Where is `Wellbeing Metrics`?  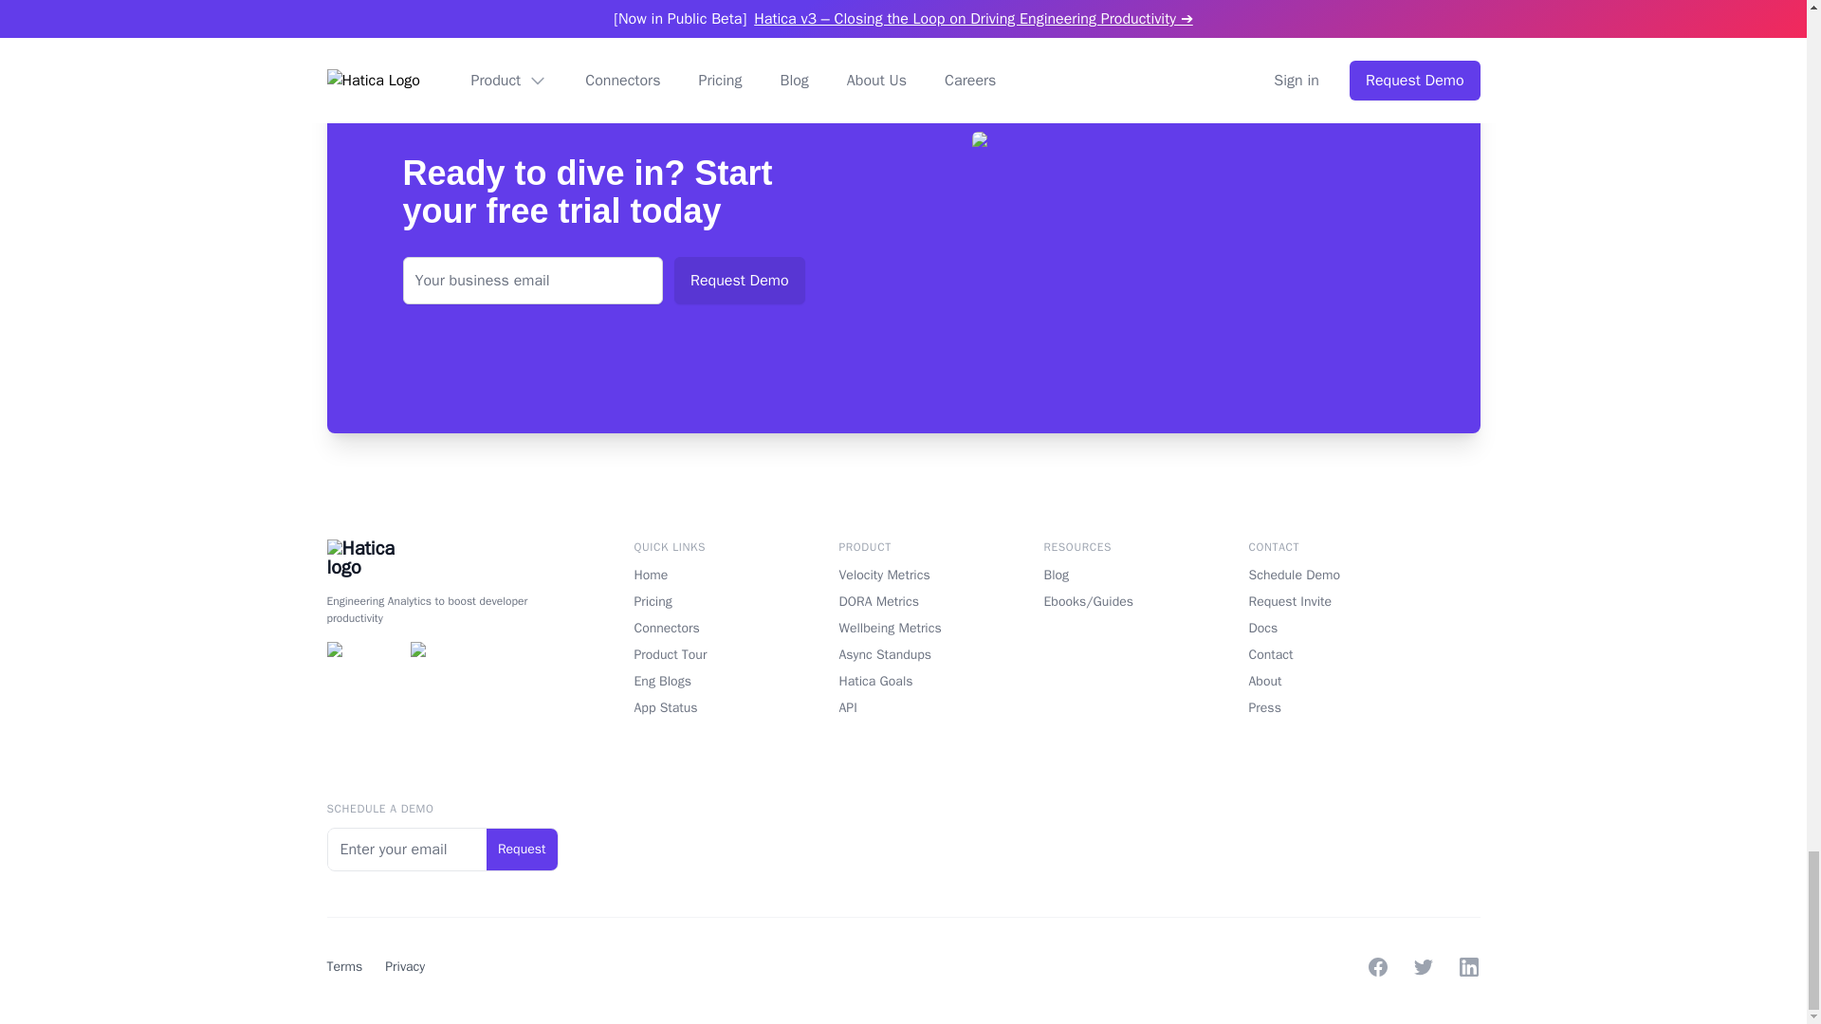
Wellbeing Metrics is located at coordinates (902, 628).